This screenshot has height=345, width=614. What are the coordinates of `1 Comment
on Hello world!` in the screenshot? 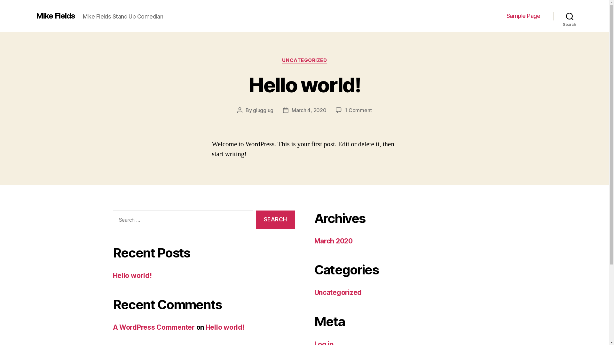 It's located at (358, 110).